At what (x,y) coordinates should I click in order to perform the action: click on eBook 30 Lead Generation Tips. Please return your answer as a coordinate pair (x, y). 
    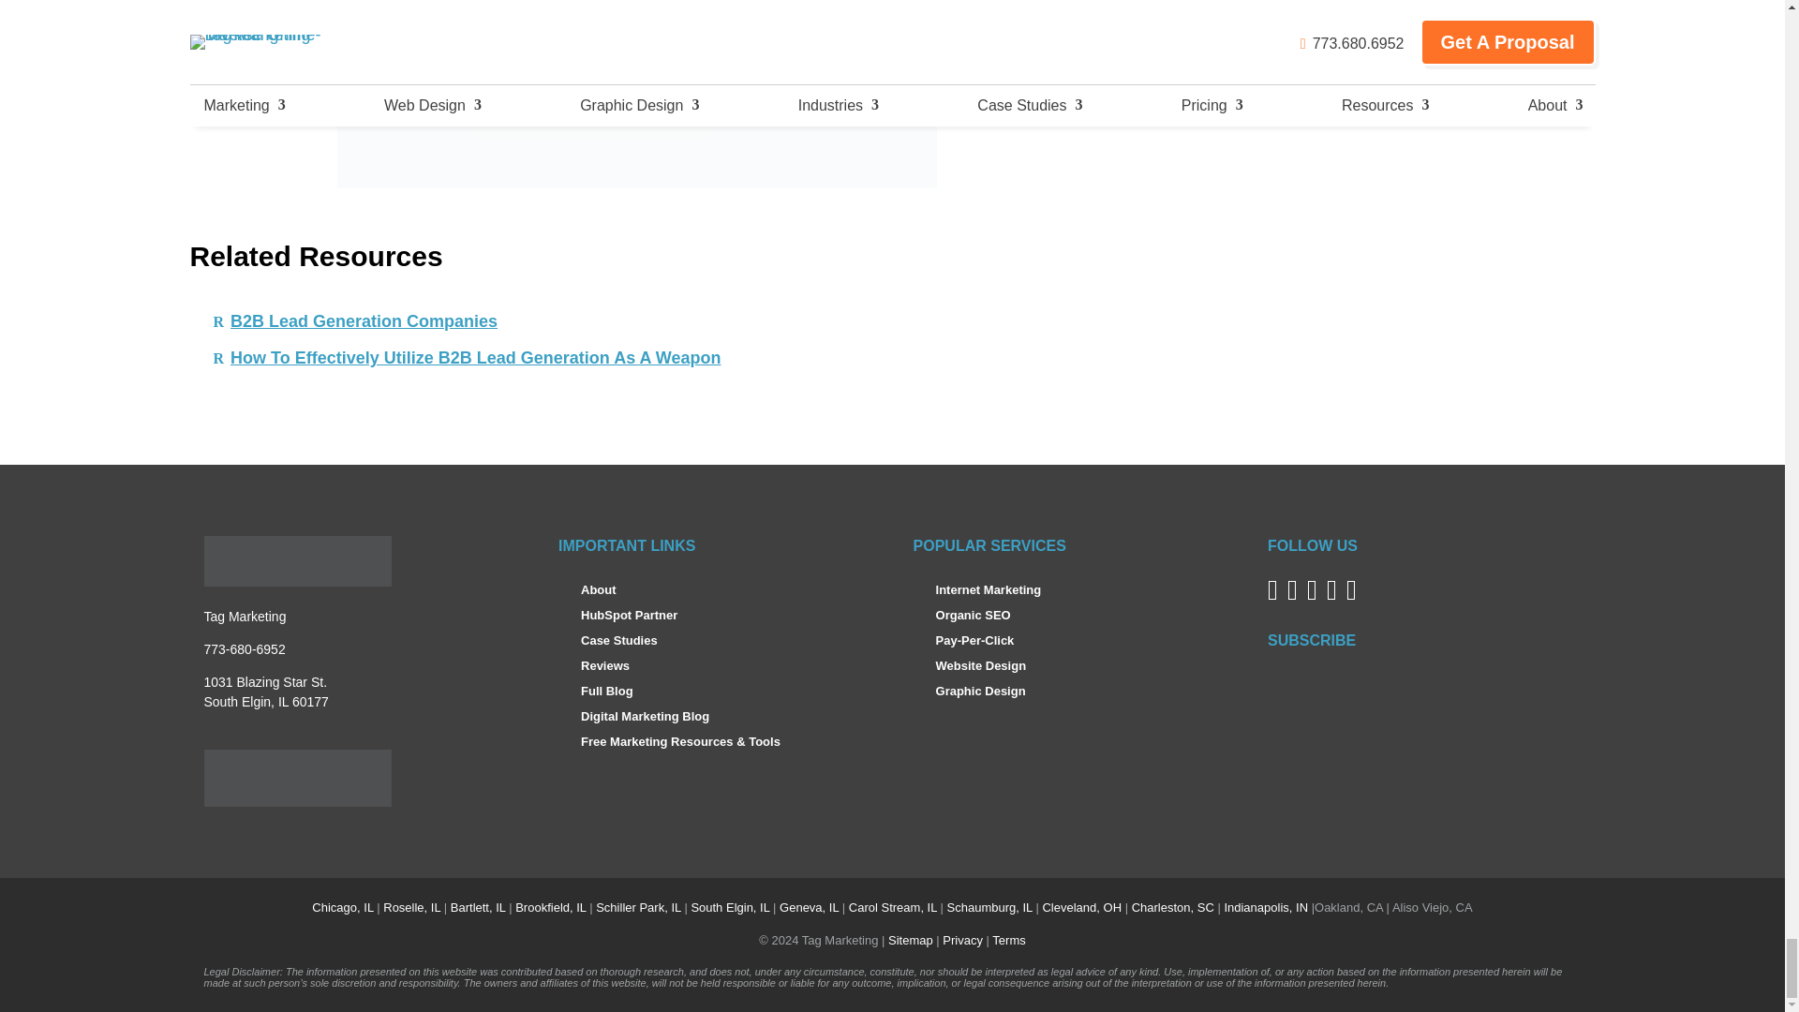
    Looking at the image, I should click on (637, 94).